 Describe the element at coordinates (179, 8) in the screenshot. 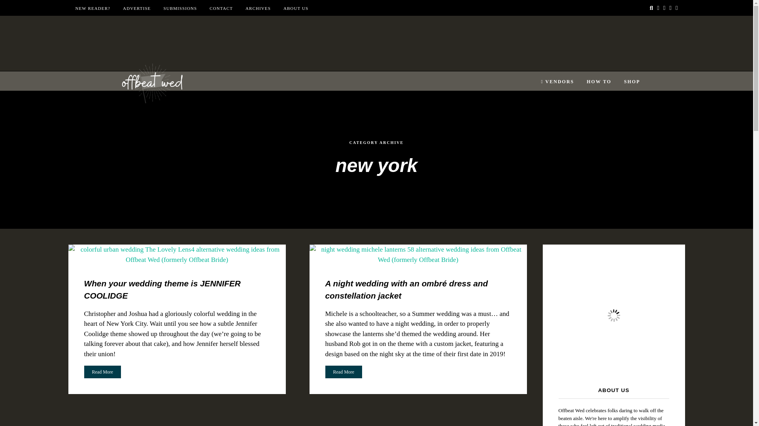

I see `SUBMISSIONS` at that location.